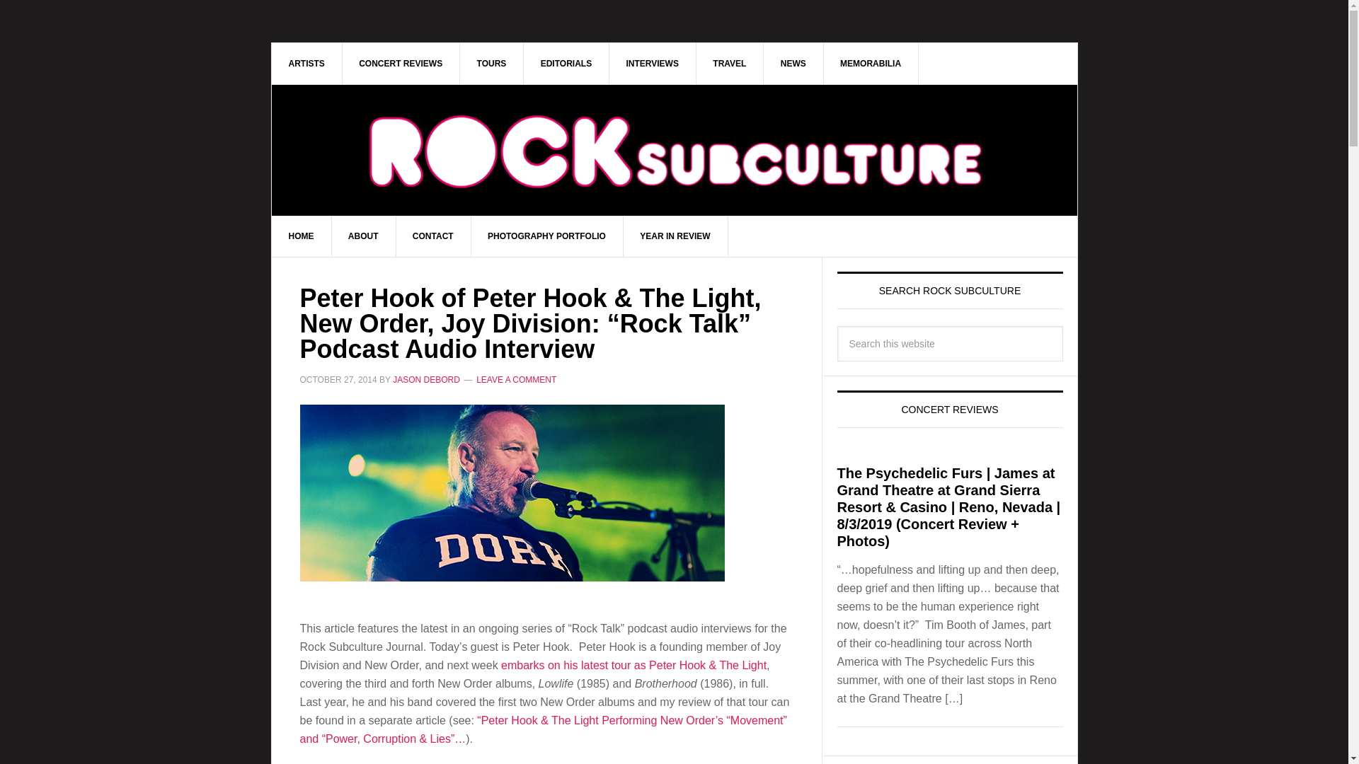  What do you see at coordinates (433, 236) in the screenshot?
I see `CONTACT` at bounding box center [433, 236].